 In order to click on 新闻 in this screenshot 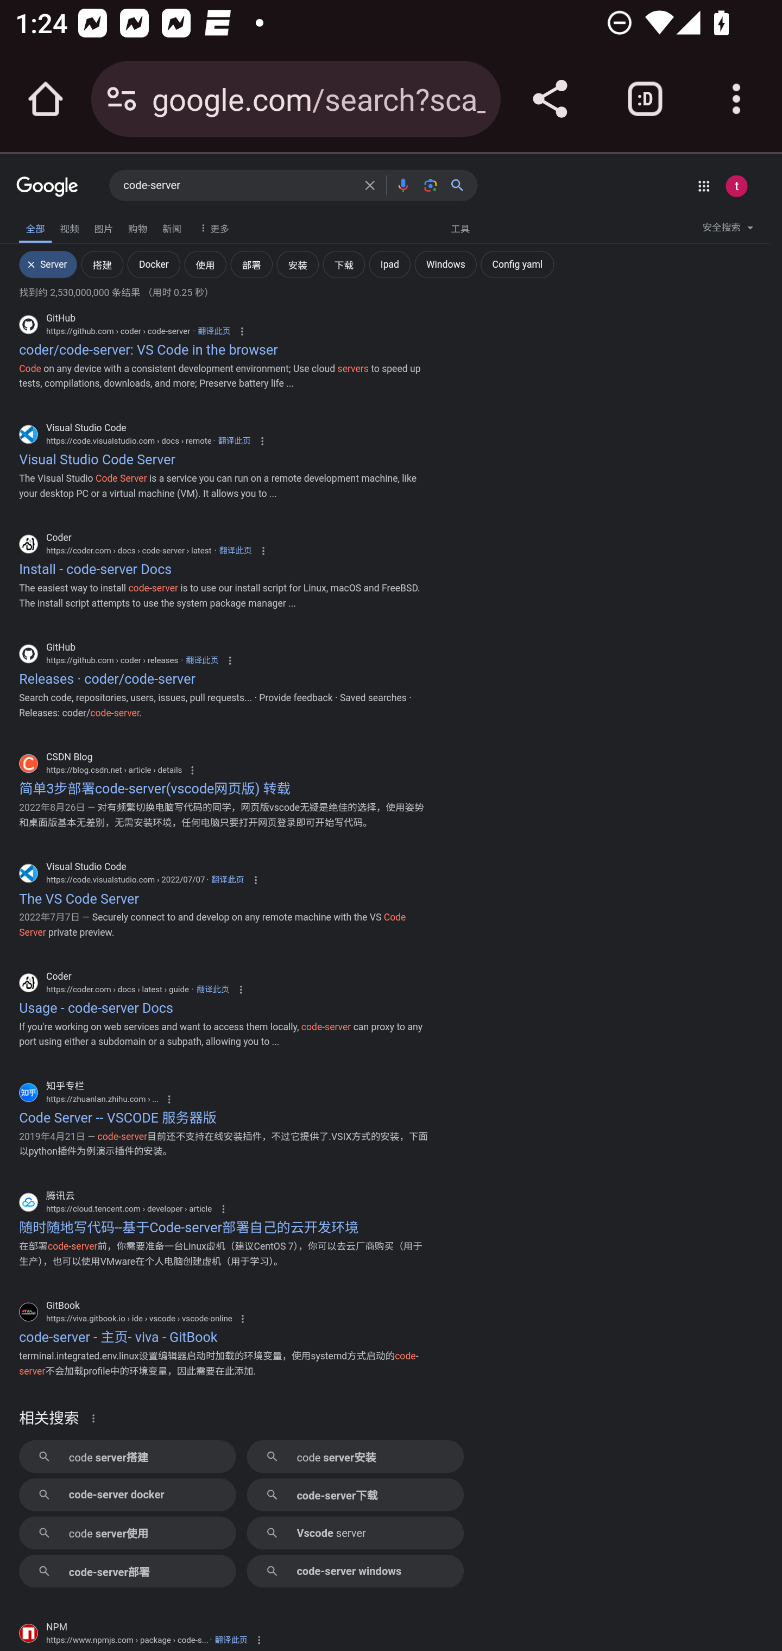, I will do `click(172, 227)`.